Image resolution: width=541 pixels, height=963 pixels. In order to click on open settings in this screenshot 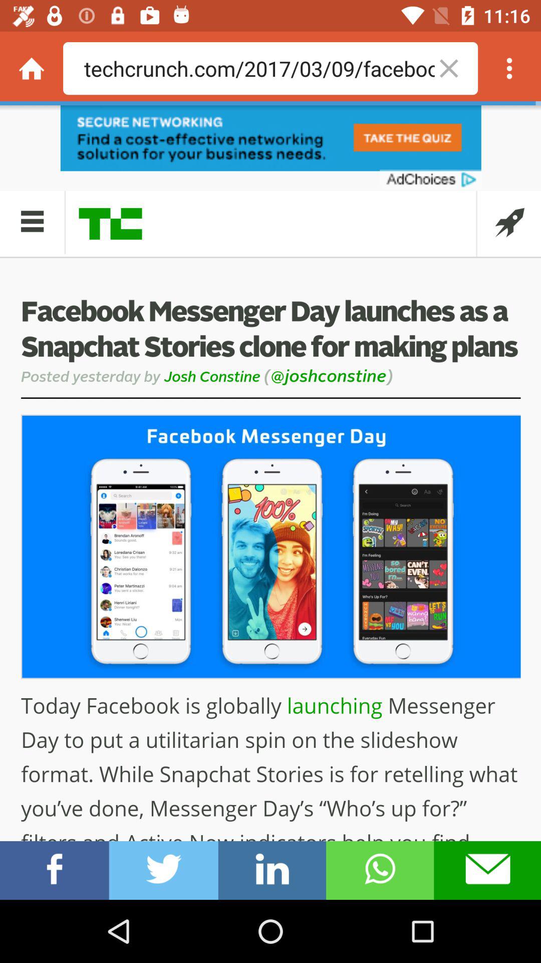, I will do `click(509, 68)`.